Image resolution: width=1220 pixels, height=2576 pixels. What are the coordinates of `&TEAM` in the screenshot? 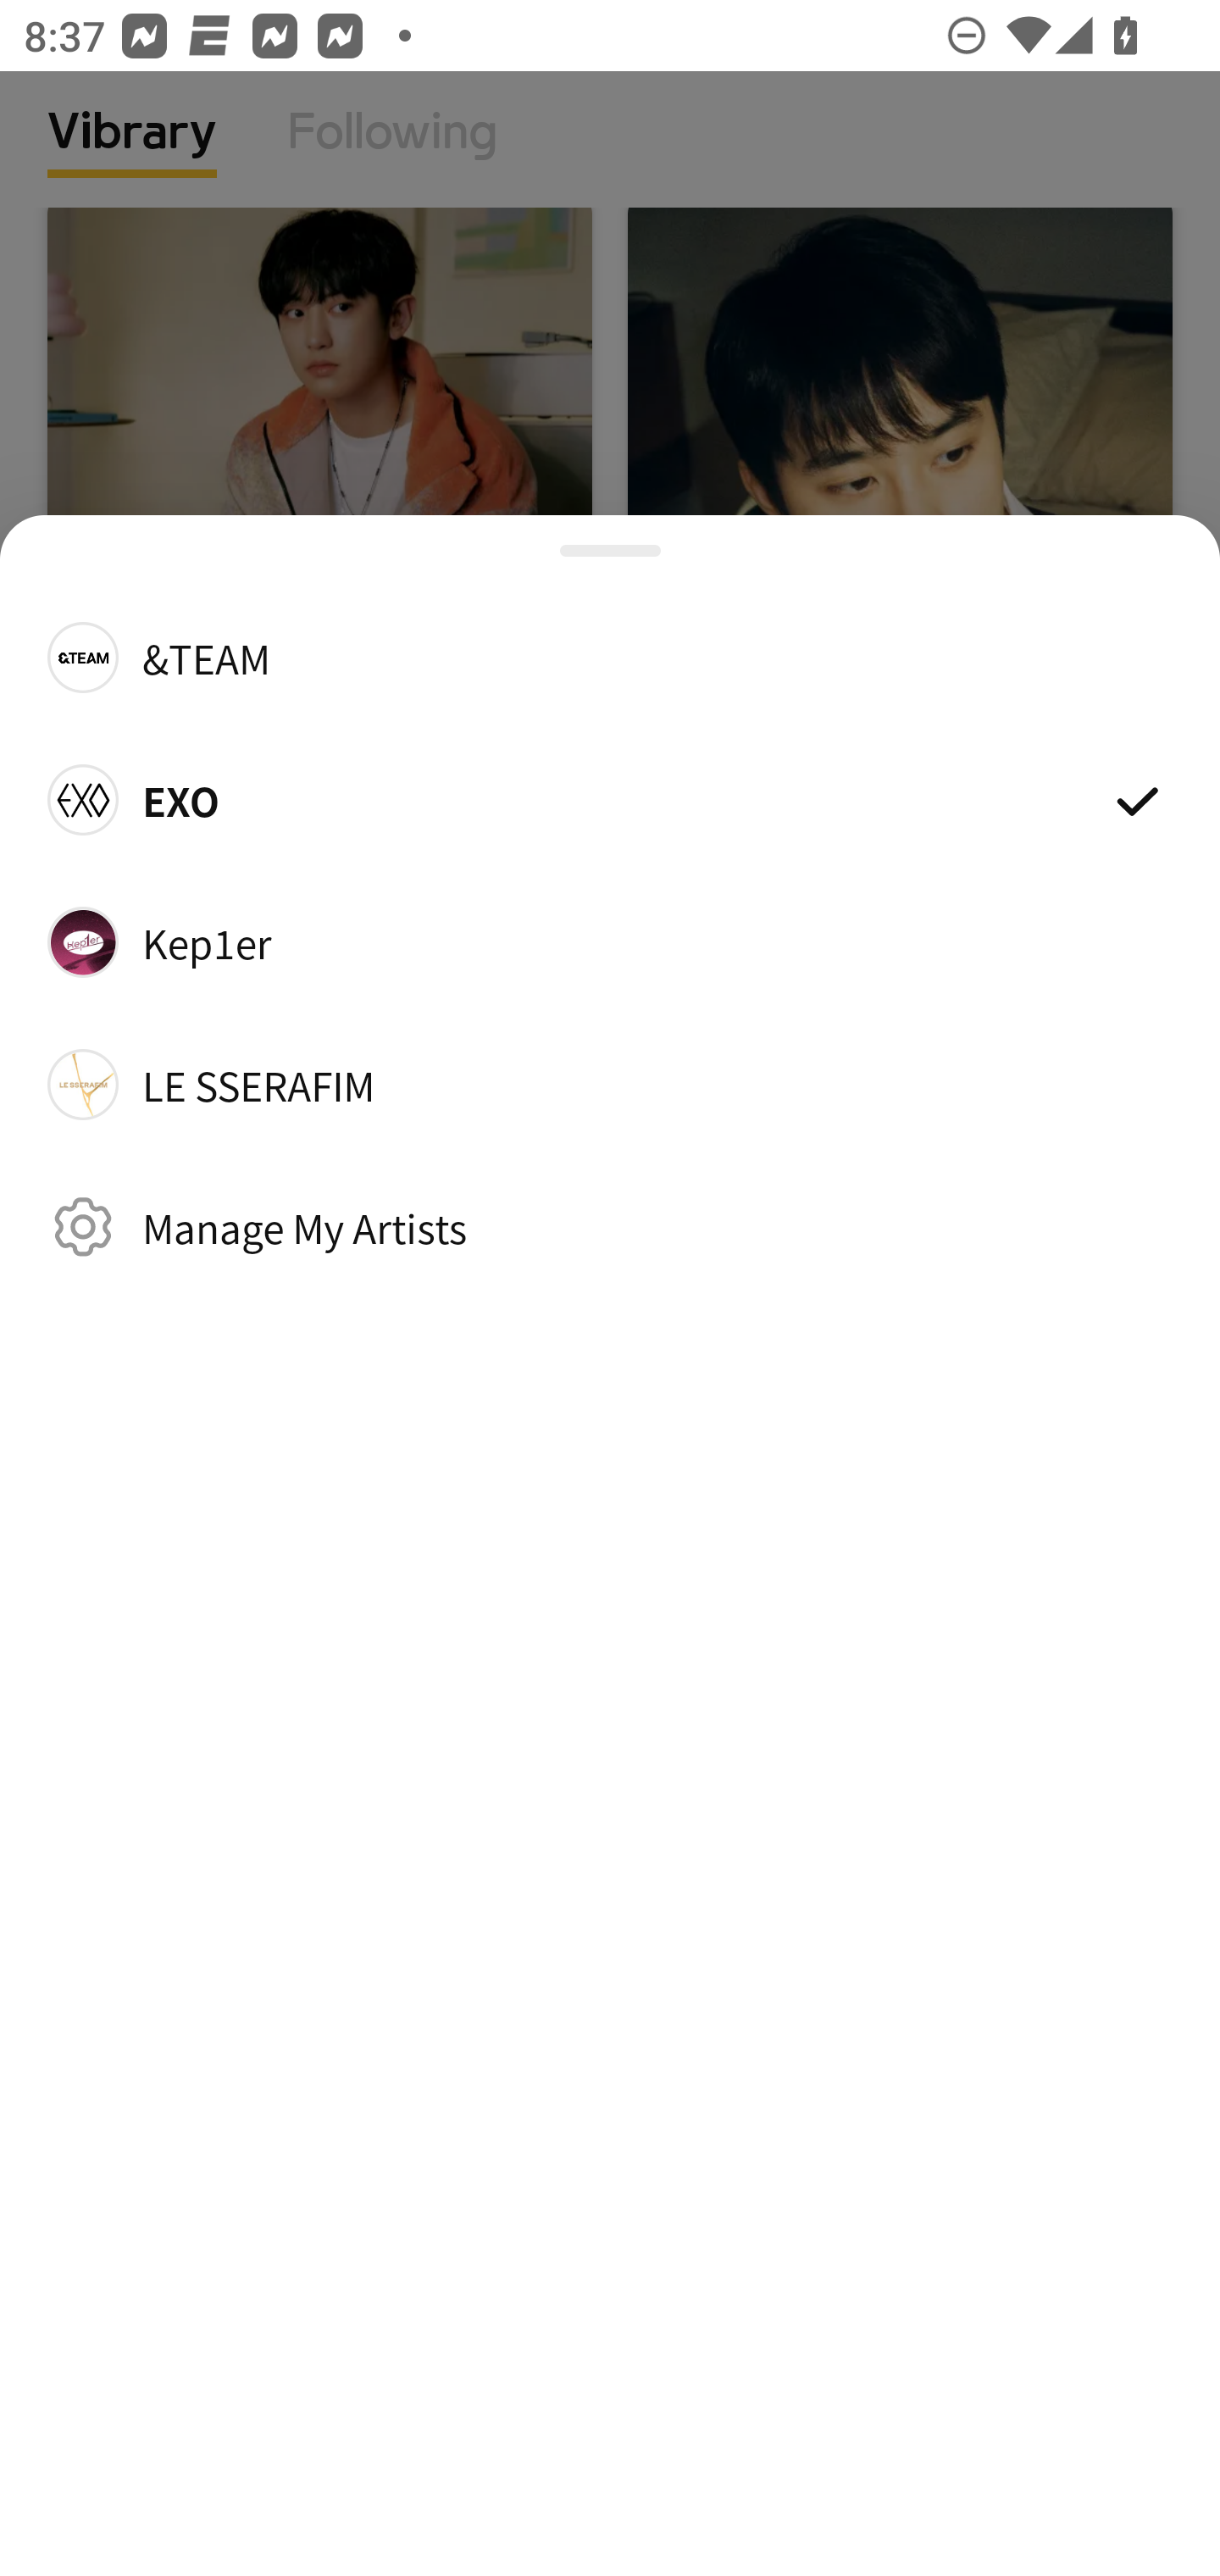 It's located at (610, 656).